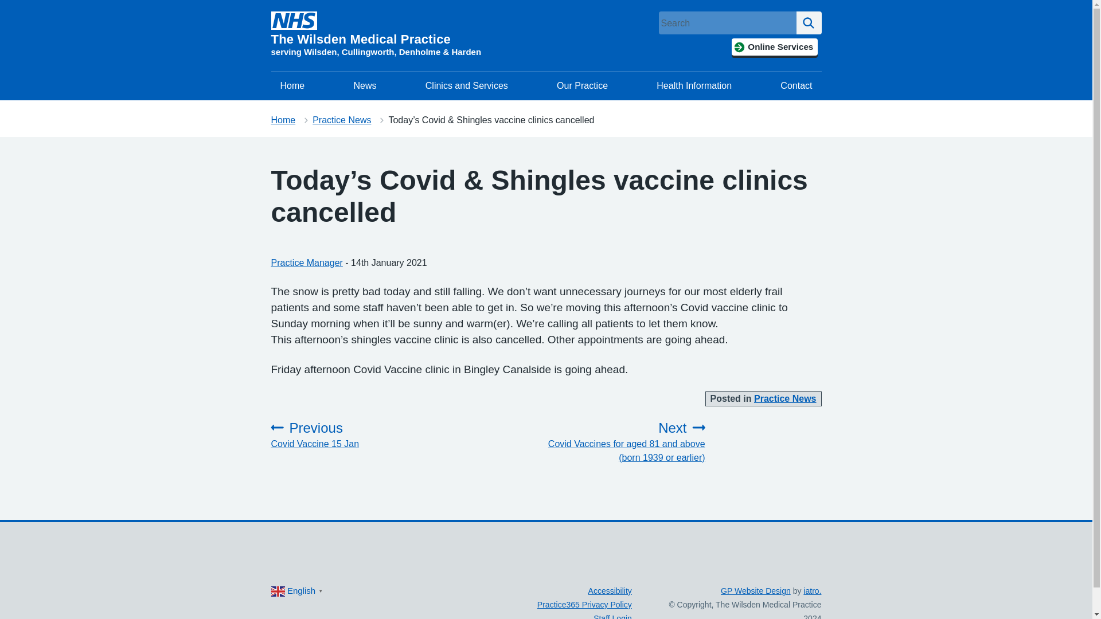 The width and height of the screenshot is (1101, 619). What do you see at coordinates (342, 120) in the screenshot?
I see `NHS Logo` at bounding box center [342, 120].